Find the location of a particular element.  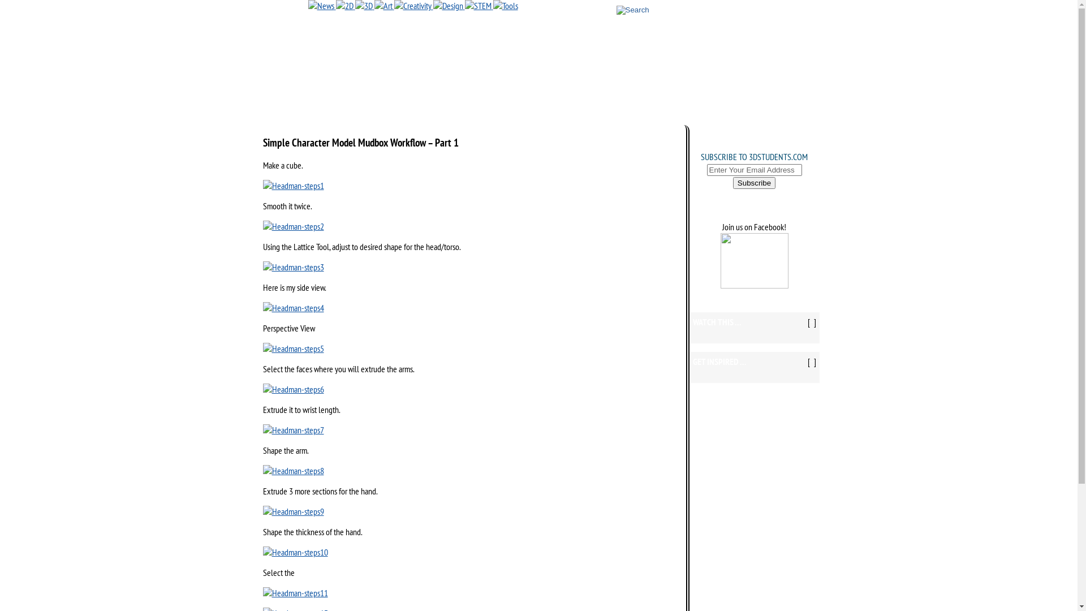

Headman-steps11 is located at coordinates (295, 593).